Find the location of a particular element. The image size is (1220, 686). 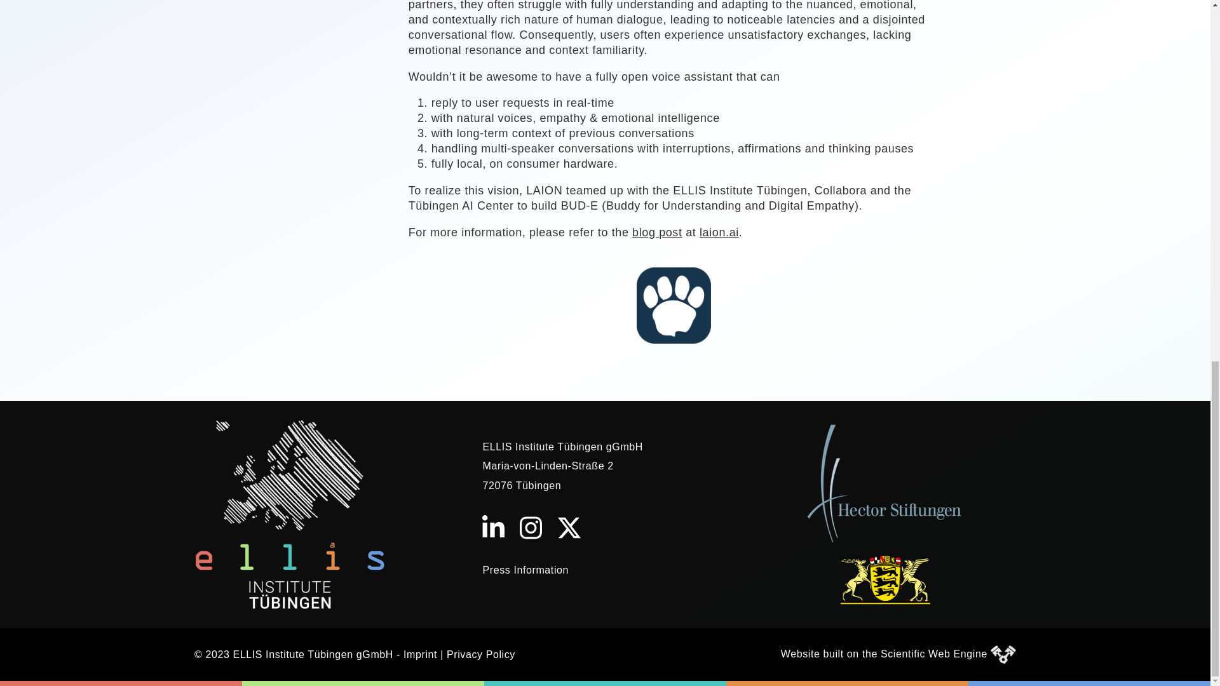

Website built on the Scientific Web Engine is located at coordinates (883, 653).